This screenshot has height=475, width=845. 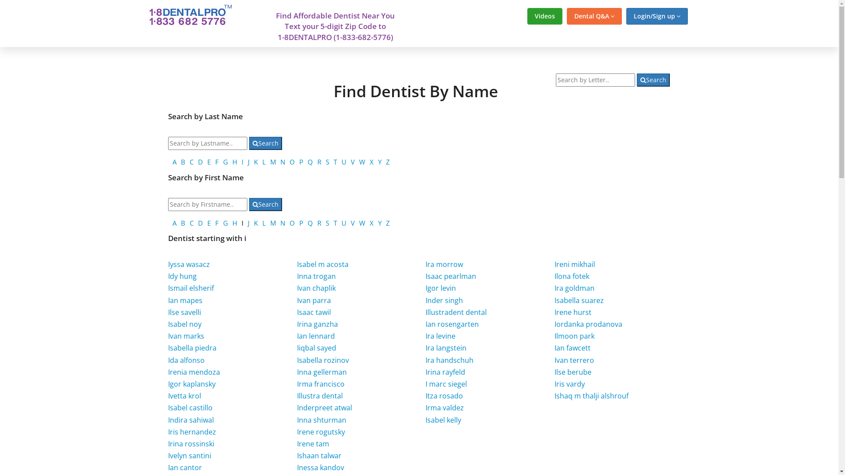 I want to click on Isabel castillo, so click(x=190, y=408).